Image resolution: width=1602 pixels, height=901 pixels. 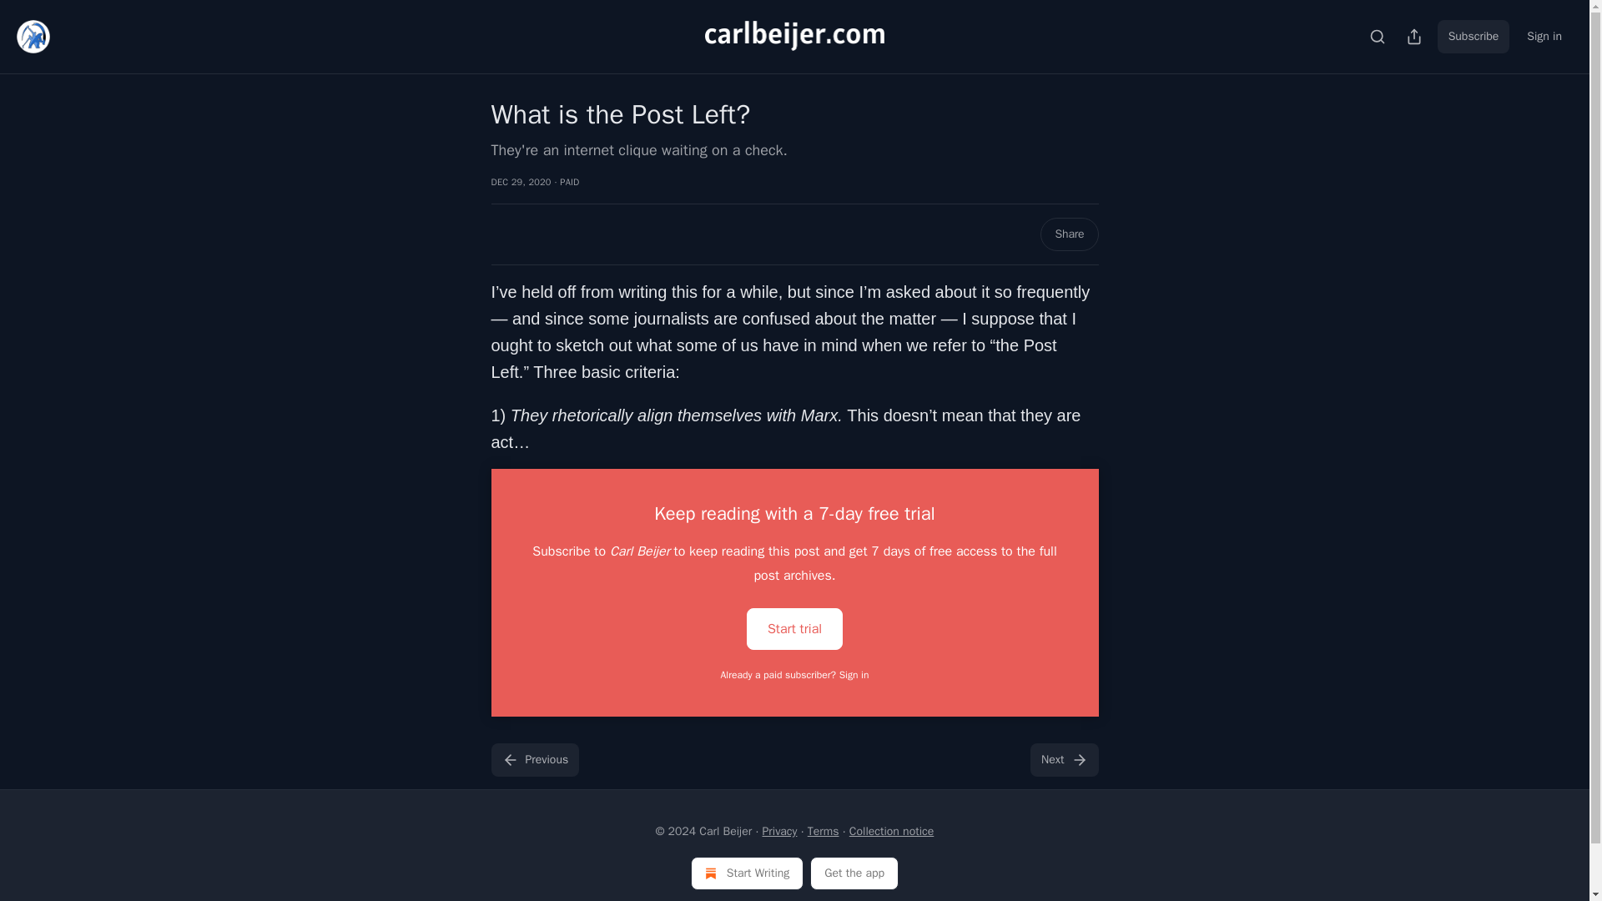 I want to click on Previous, so click(x=534, y=759).